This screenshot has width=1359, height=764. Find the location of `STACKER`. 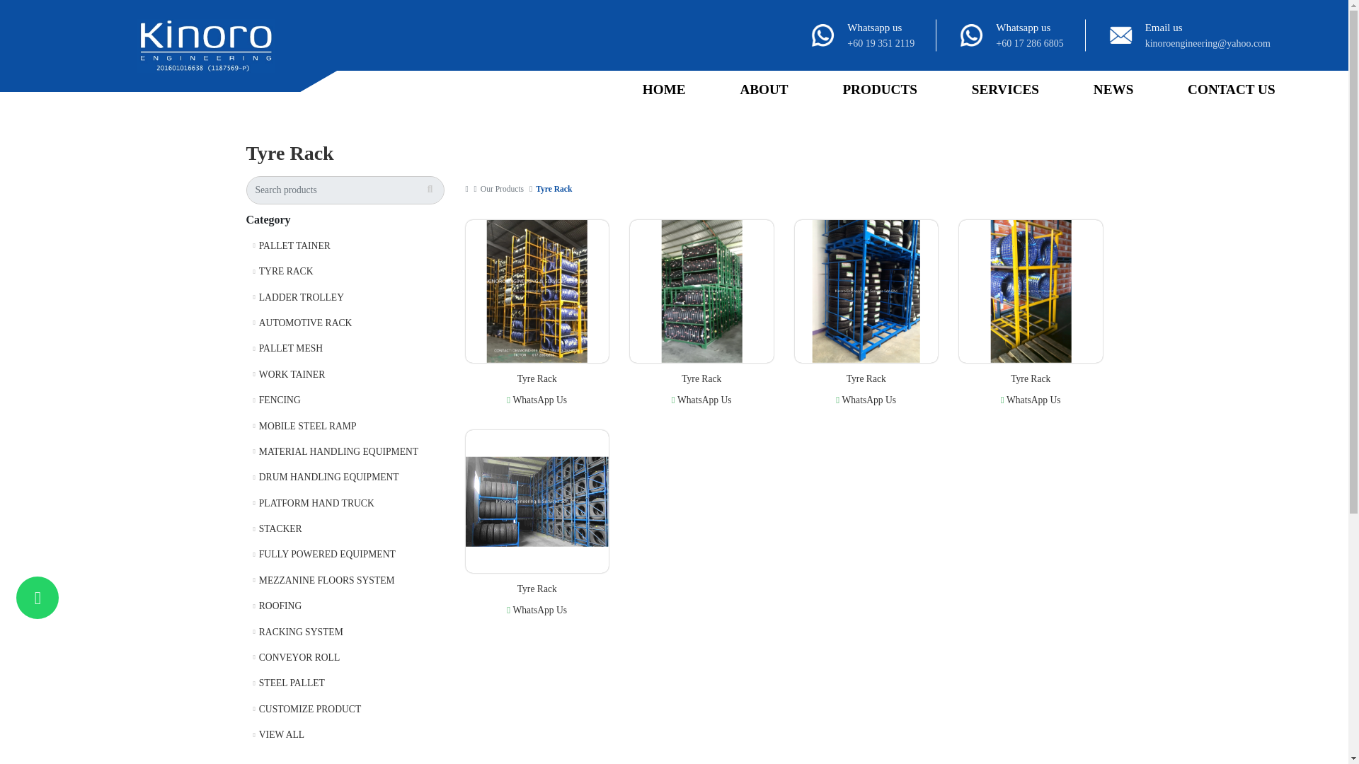

STACKER is located at coordinates (345, 529).